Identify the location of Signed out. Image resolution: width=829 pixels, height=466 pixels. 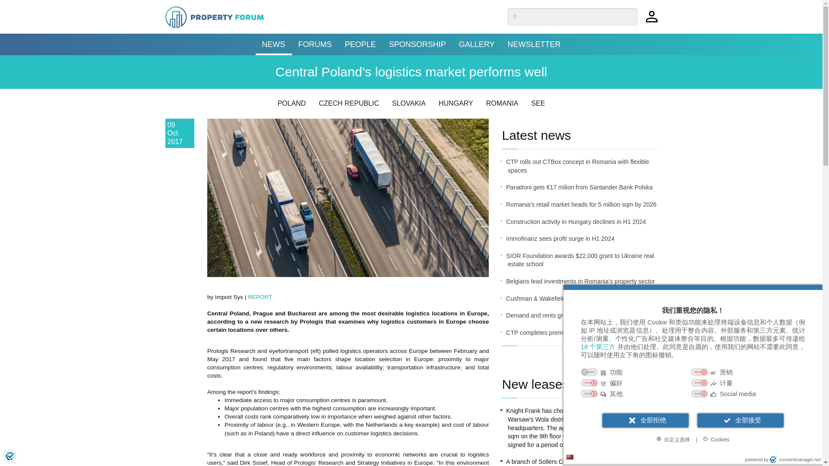
(651, 21).